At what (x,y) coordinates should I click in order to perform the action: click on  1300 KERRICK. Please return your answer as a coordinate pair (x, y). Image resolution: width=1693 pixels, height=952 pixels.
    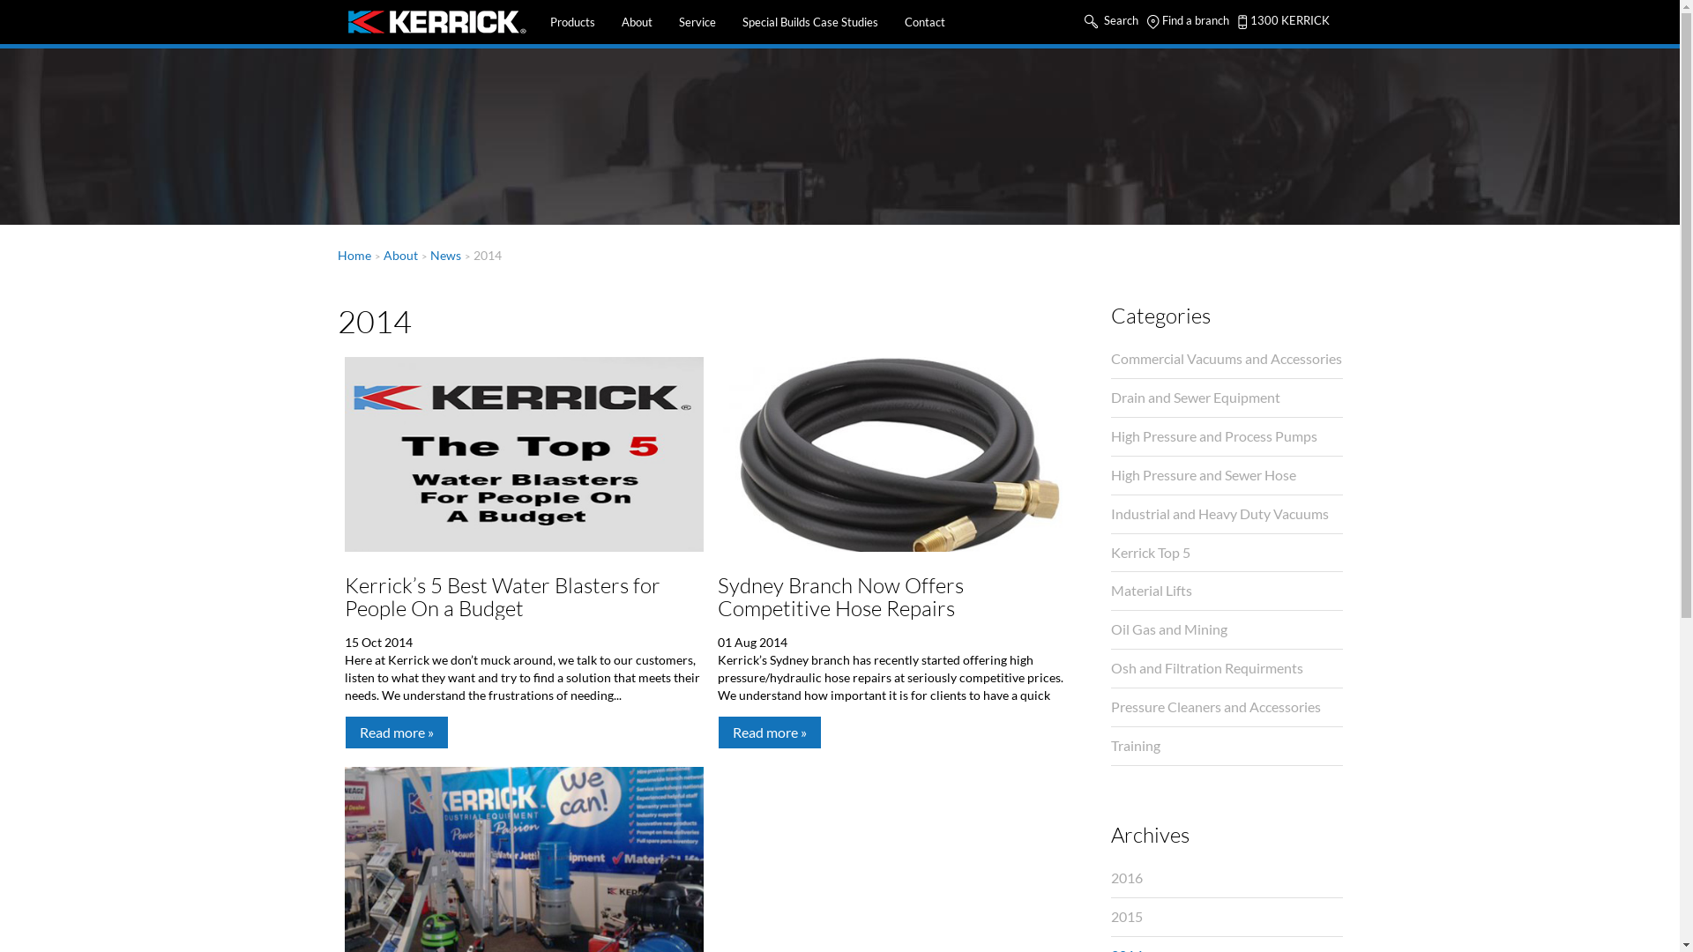
    Looking at the image, I should click on (1284, 20).